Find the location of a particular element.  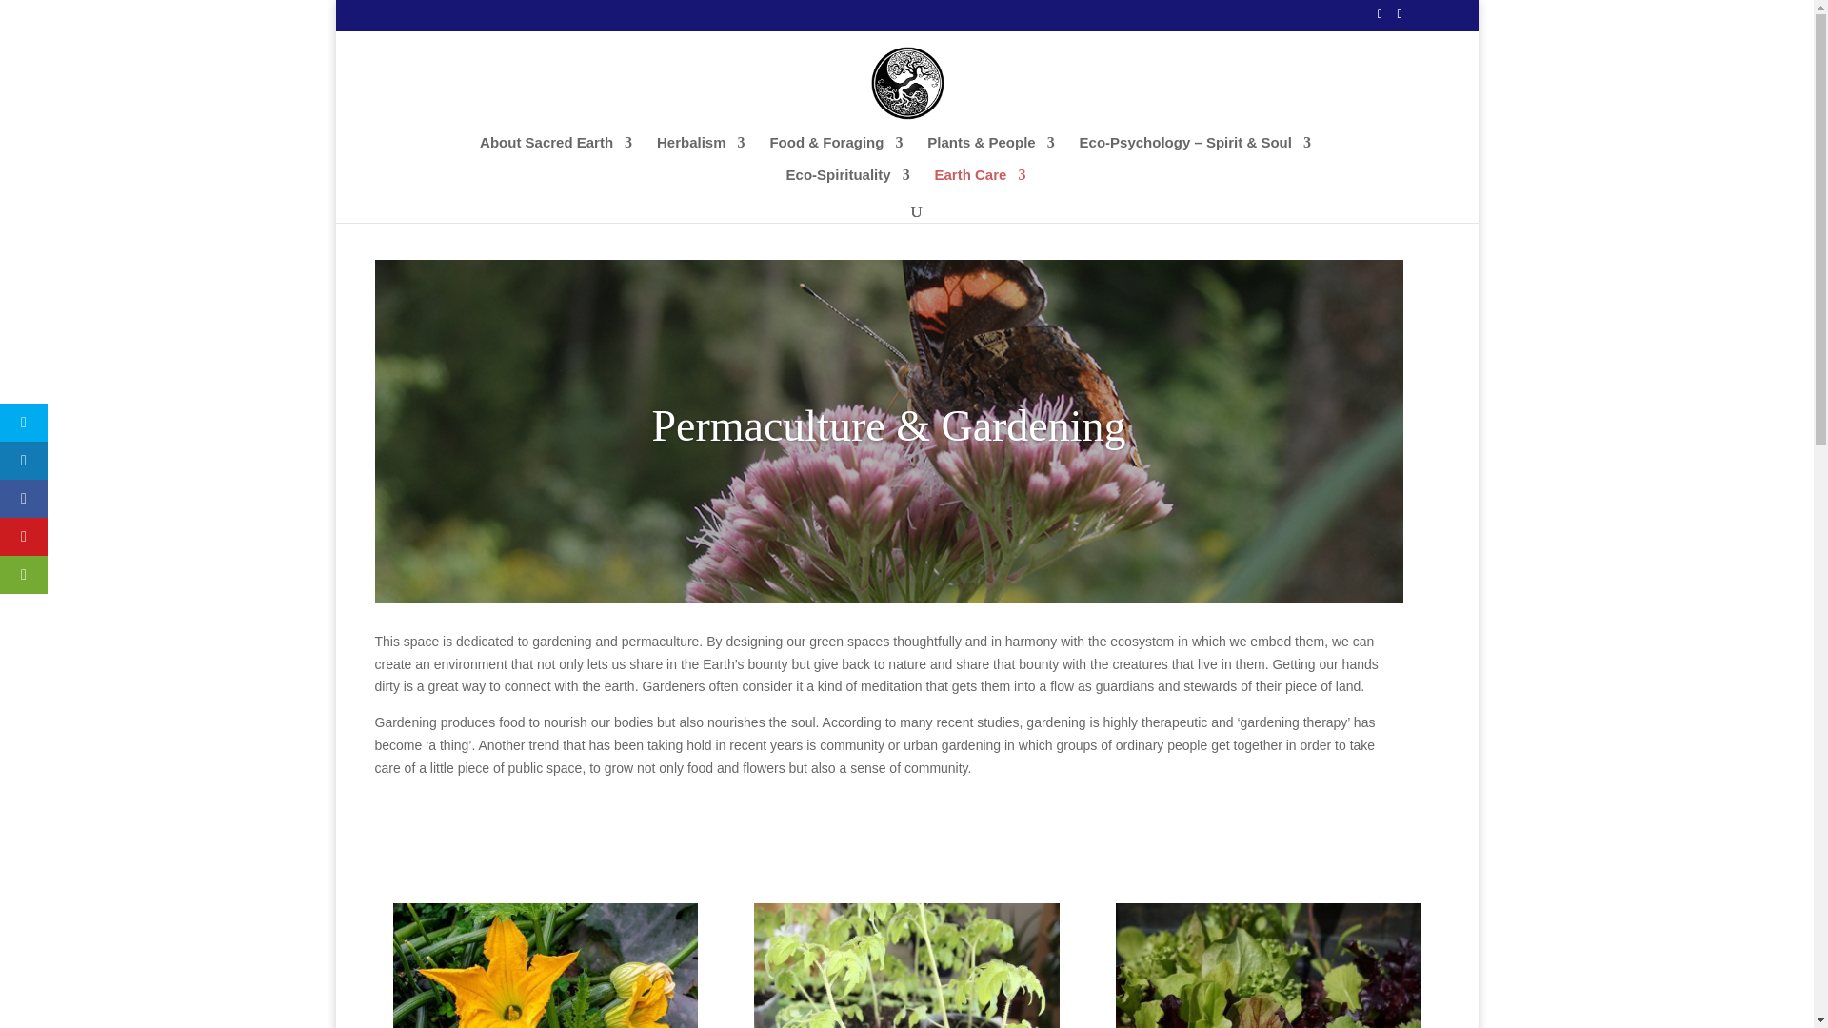

Herbalism is located at coordinates (701, 150).